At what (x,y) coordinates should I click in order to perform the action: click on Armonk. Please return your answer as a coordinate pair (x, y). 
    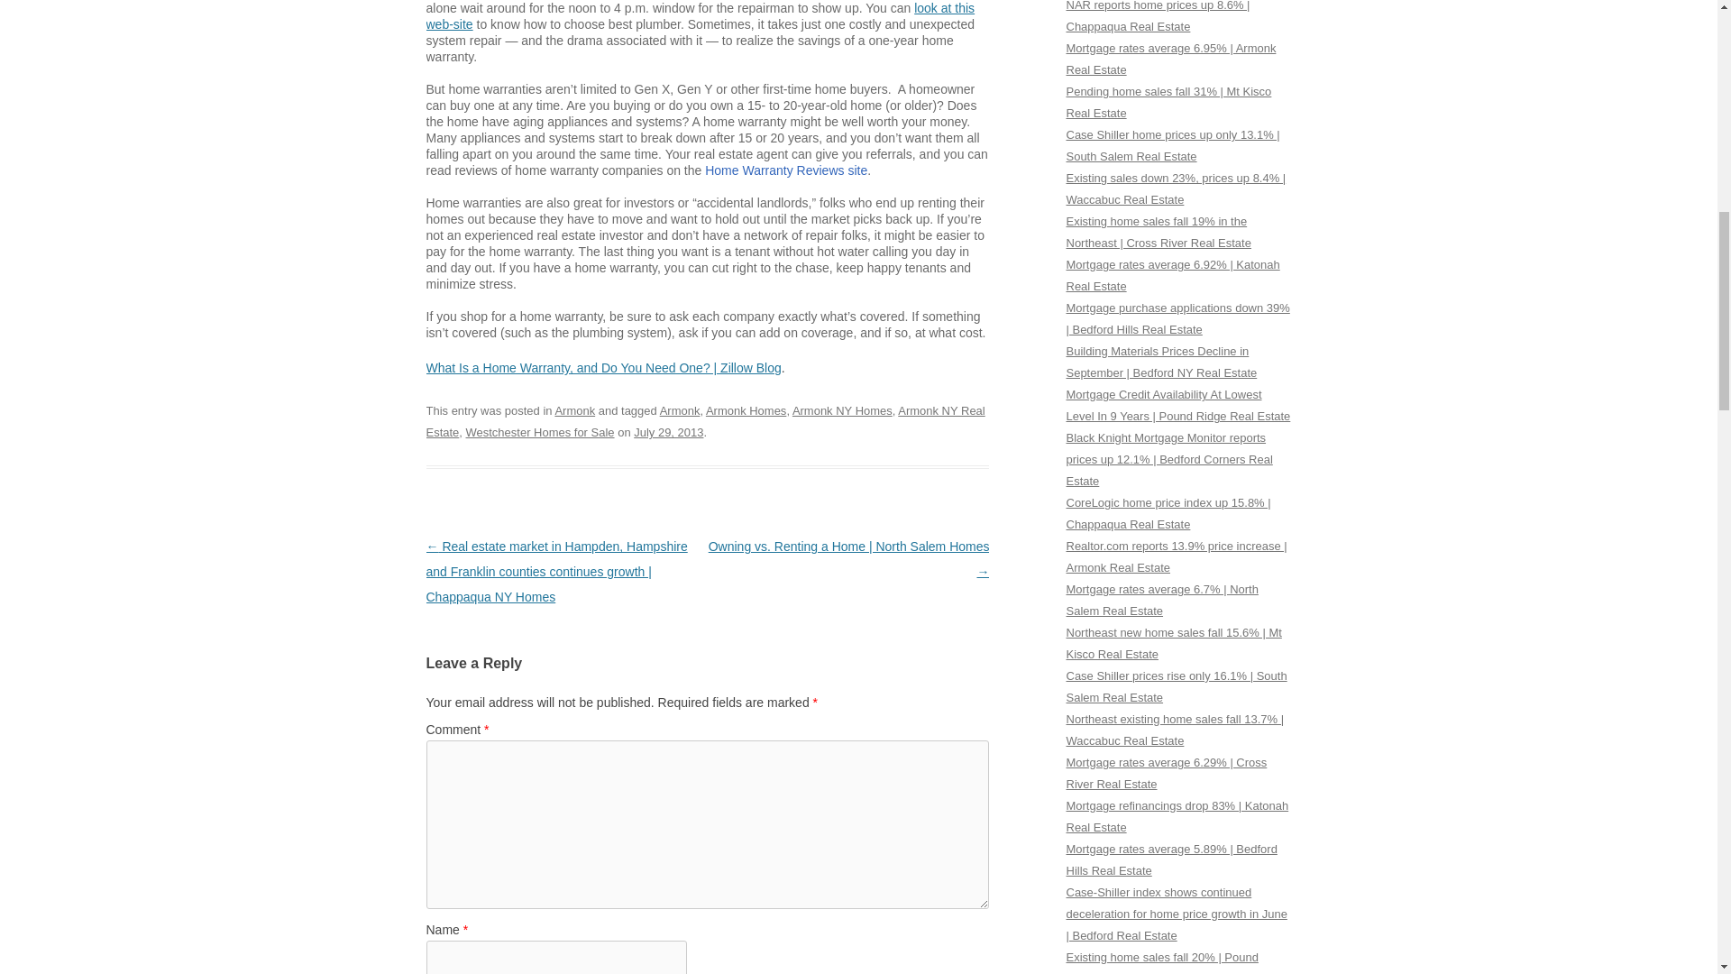
    Looking at the image, I should click on (574, 411).